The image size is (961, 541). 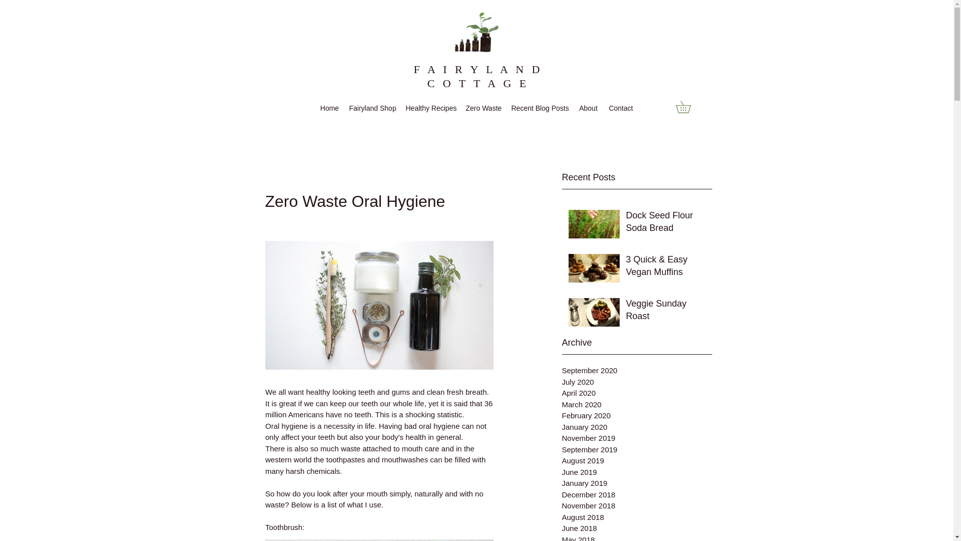 What do you see at coordinates (637, 449) in the screenshot?
I see `September 2019` at bounding box center [637, 449].